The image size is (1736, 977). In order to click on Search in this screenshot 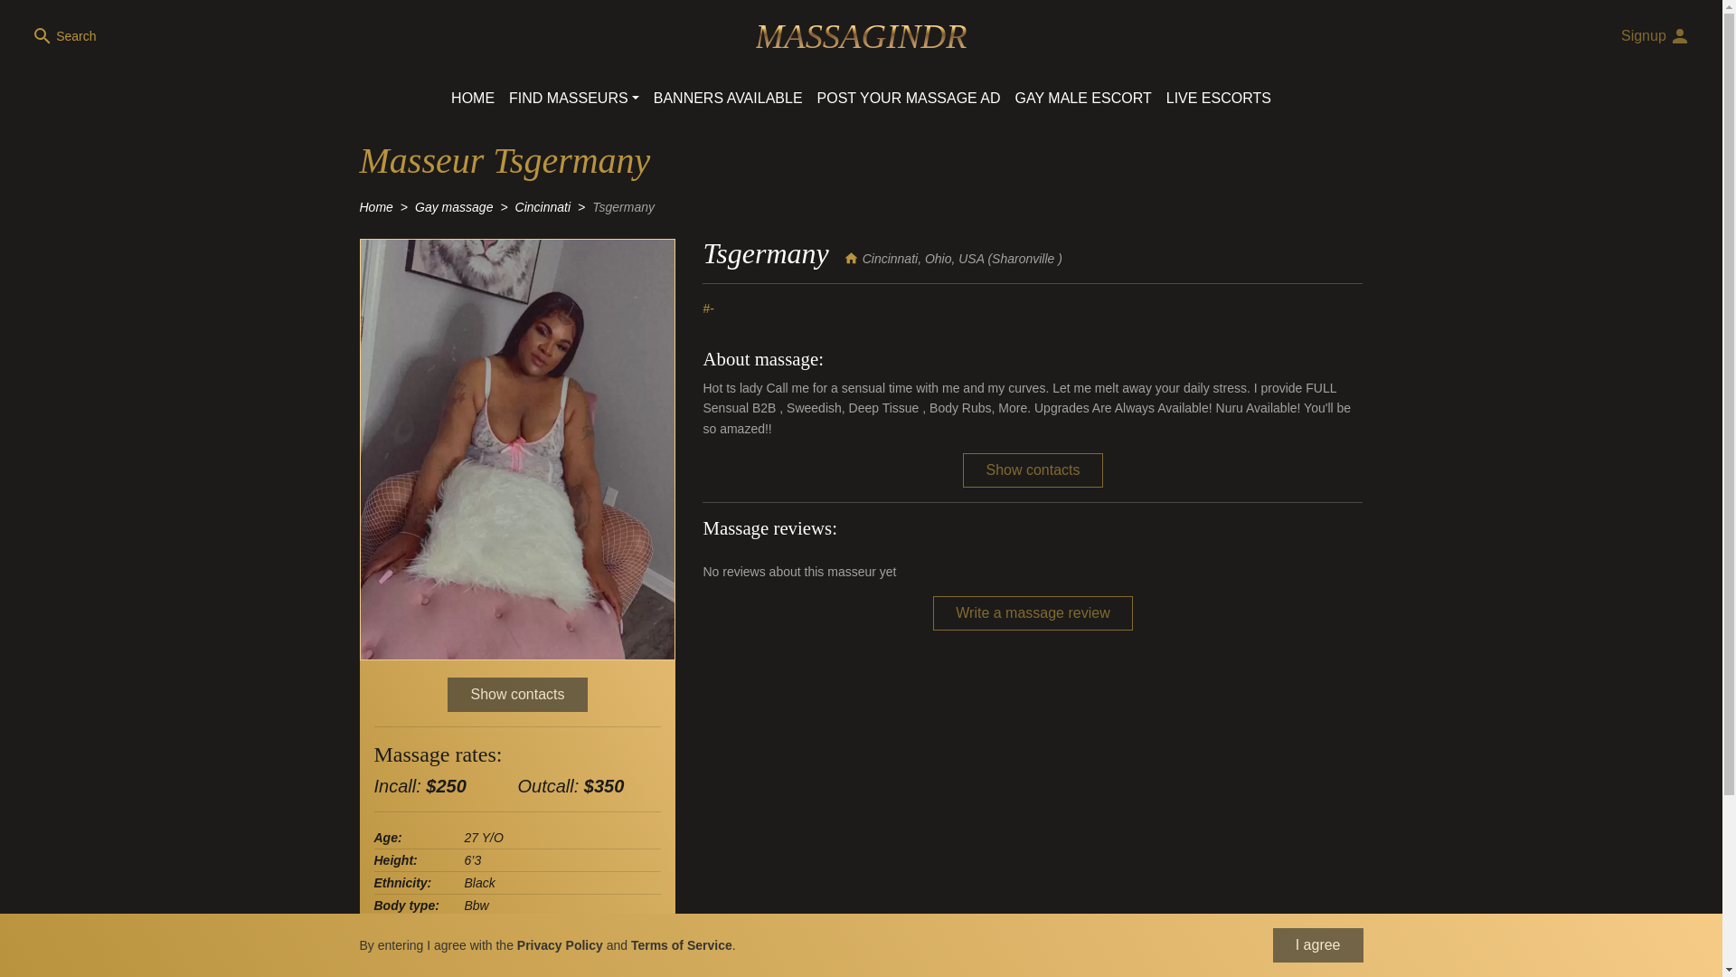, I will do `click(65, 36)`.